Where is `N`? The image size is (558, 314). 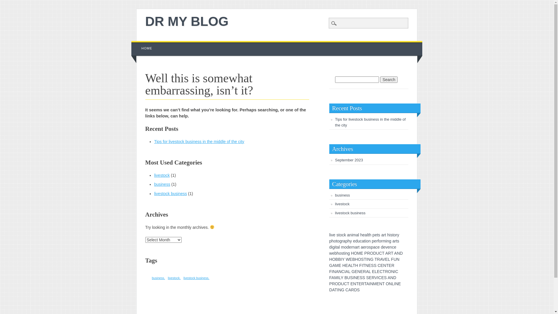
N is located at coordinates (359, 272).